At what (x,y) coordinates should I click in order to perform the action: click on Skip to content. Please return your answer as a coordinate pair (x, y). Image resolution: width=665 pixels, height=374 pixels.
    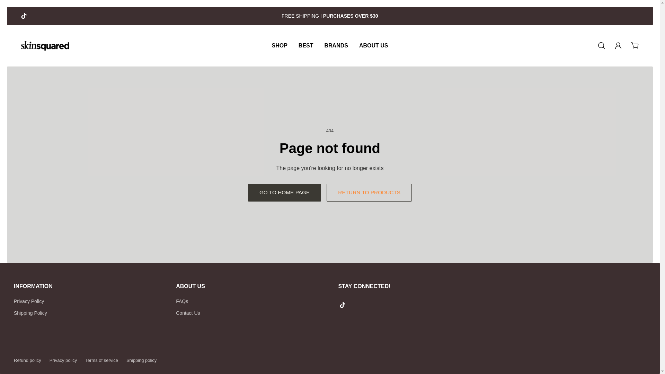
    Looking at the image, I should click on (11, 10).